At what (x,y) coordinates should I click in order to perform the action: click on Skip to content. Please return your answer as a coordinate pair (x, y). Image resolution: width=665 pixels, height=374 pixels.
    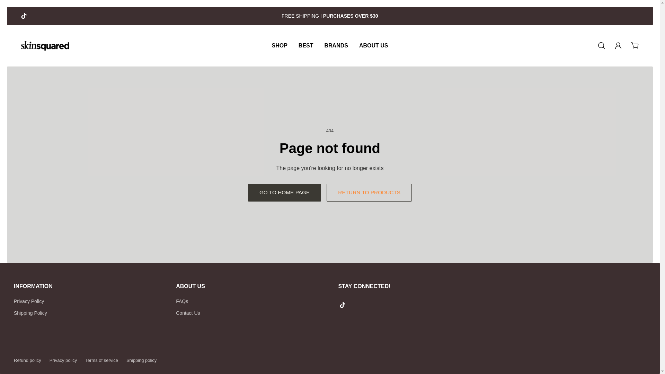
    Looking at the image, I should click on (11, 10).